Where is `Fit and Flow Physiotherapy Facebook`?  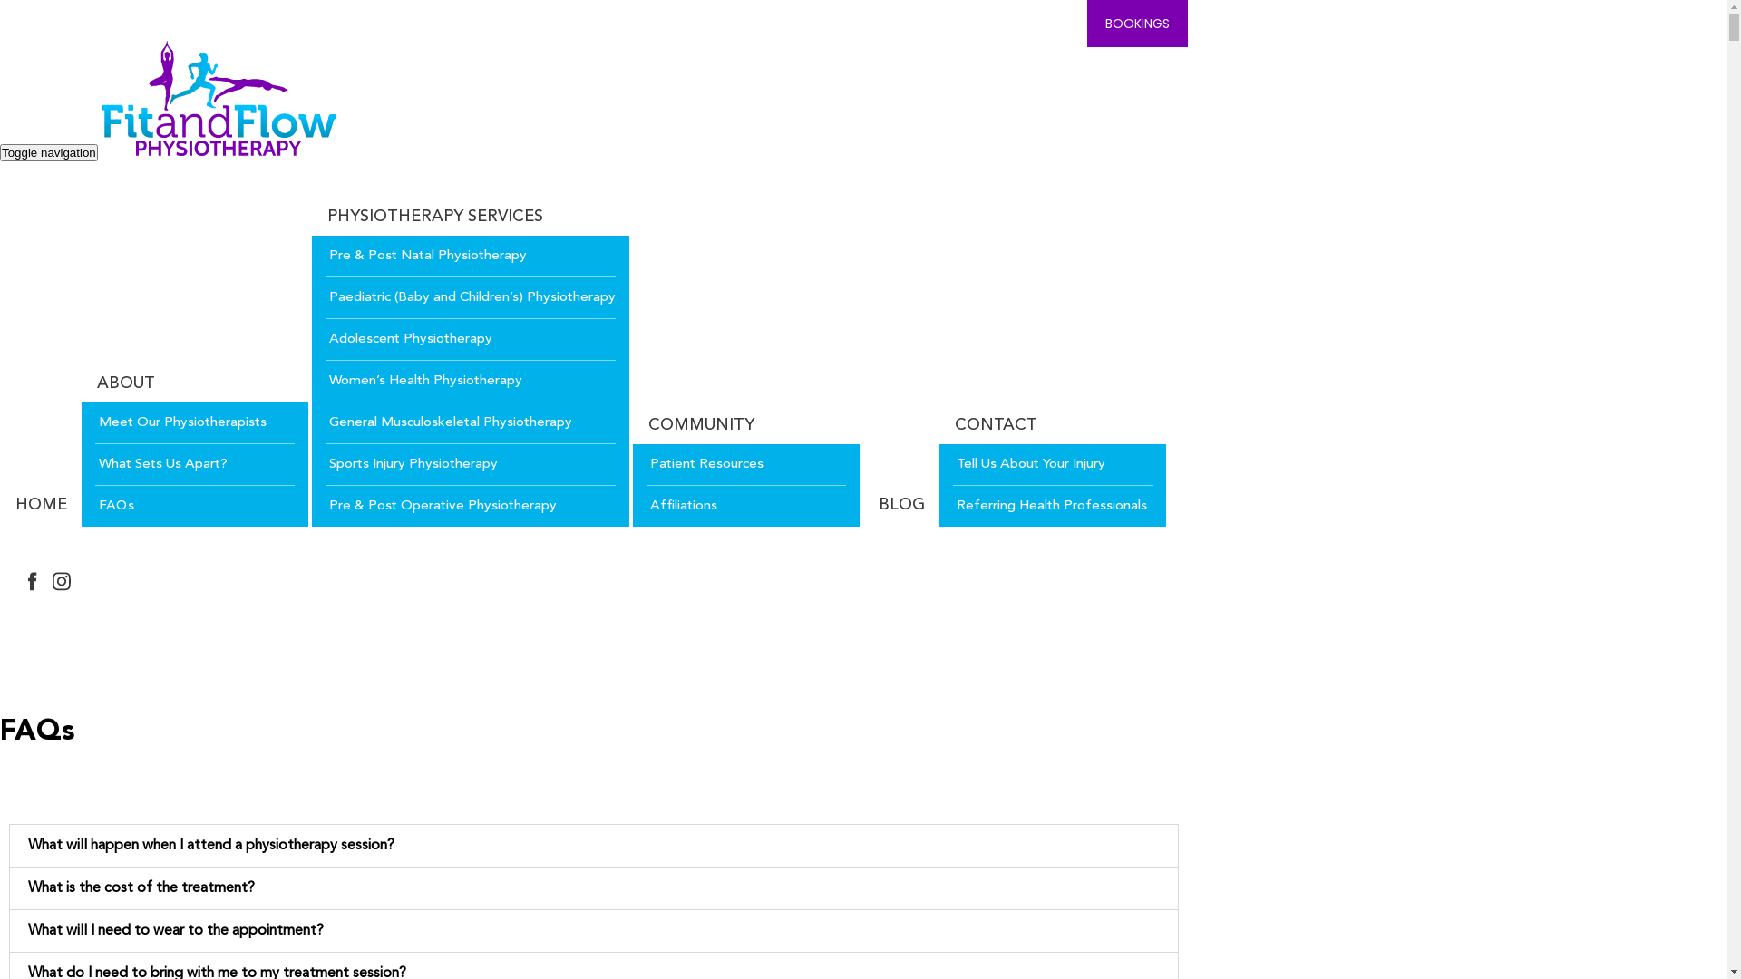
Fit and Flow Physiotherapy Facebook is located at coordinates (33, 582).